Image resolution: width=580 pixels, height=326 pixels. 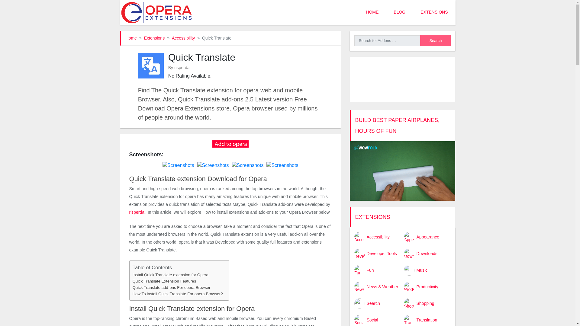 I want to click on Home, so click(x=131, y=38).